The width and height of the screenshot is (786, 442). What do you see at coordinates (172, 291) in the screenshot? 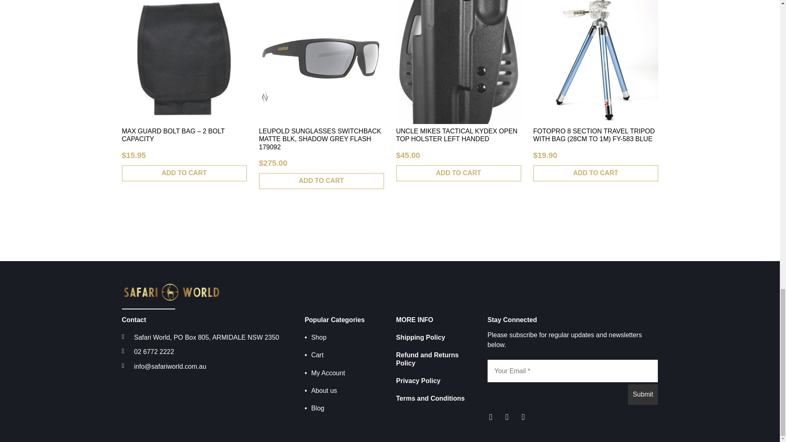
I see `Safari World` at bounding box center [172, 291].